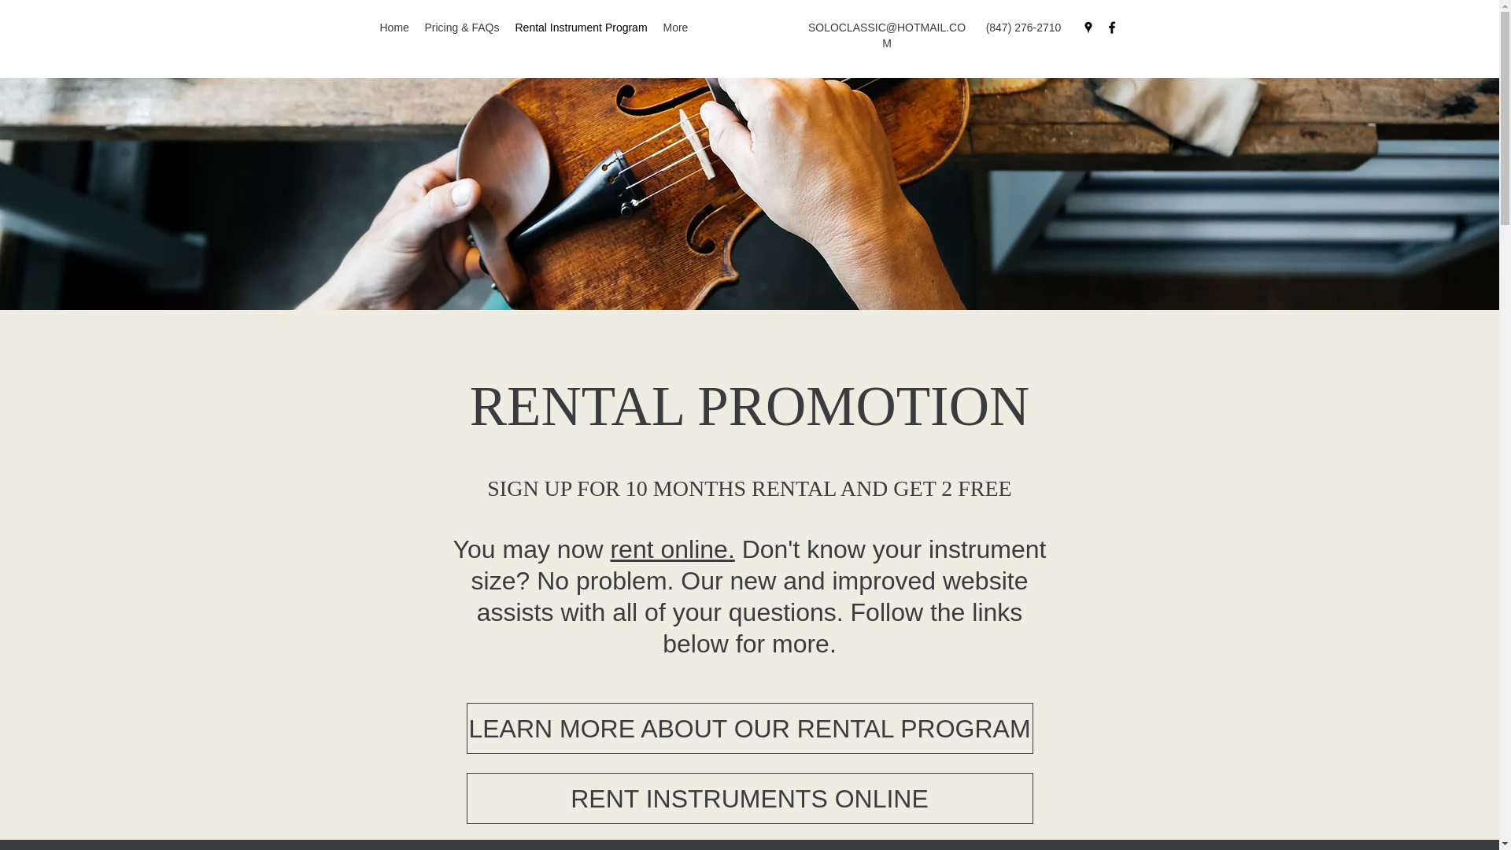 The image size is (1511, 850). Describe the element at coordinates (393, 27) in the screenshot. I see `Home` at that location.